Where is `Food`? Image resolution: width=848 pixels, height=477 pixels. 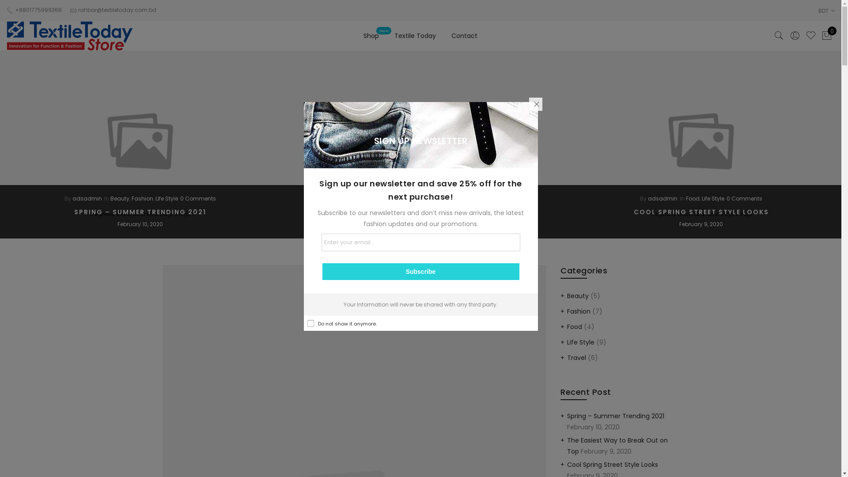 Food is located at coordinates (575, 327).